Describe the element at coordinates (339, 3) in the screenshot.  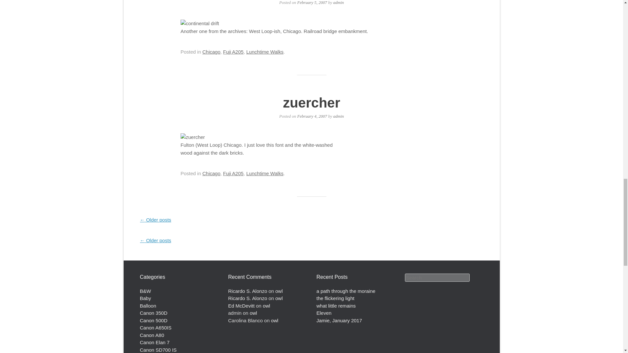
I see `admin` at that location.